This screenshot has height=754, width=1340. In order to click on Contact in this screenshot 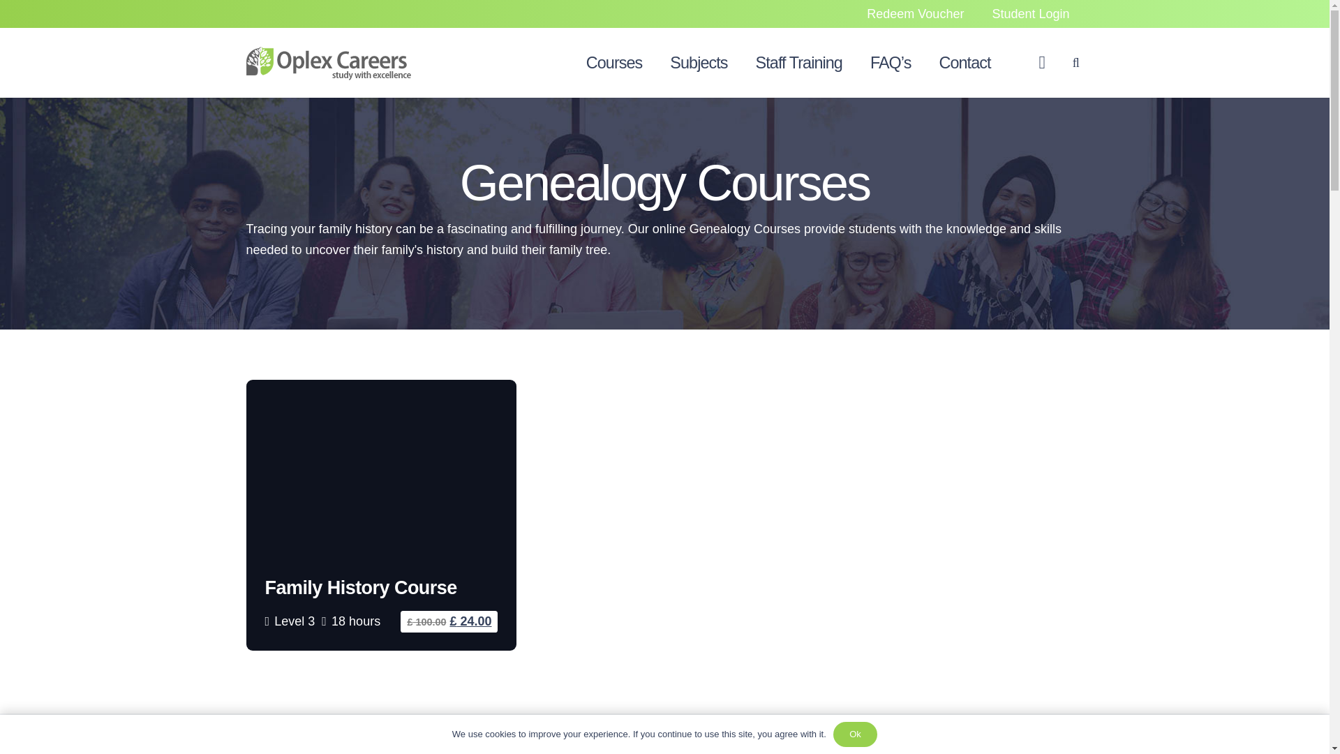, I will do `click(964, 63)`.